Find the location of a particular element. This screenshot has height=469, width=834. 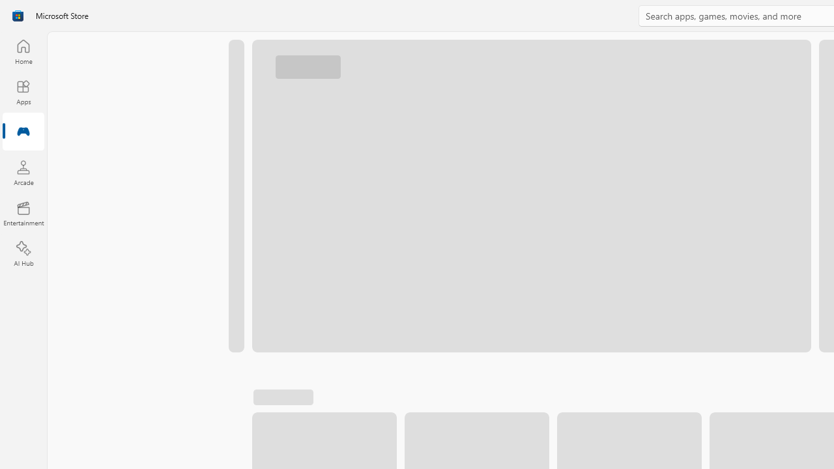

Shooter is located at coordinates (500, 403).